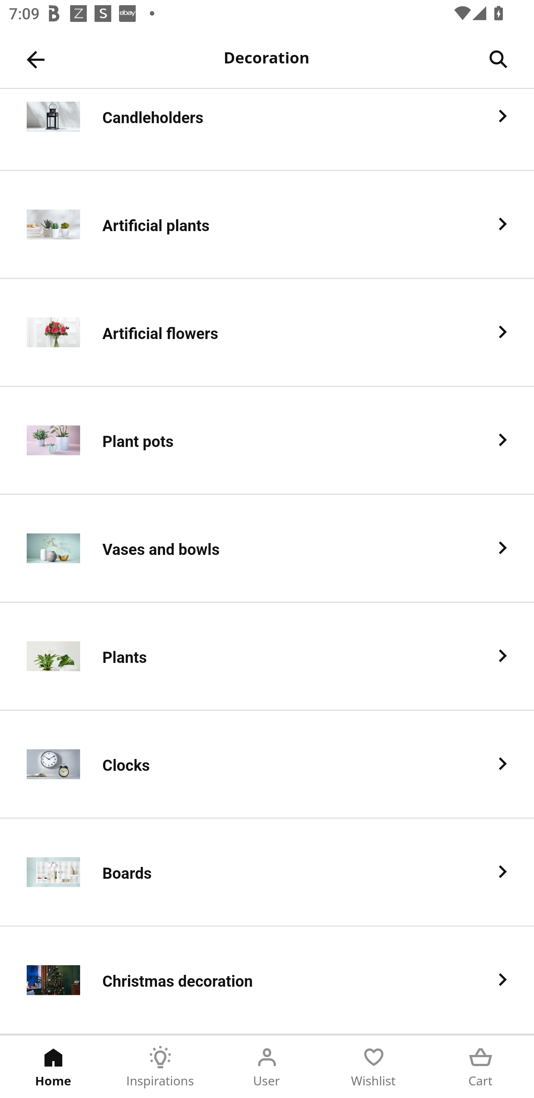 The image size is (534, 1098). I want to click on Inspirations
Tab 2 of 5, so click(160, 1067).